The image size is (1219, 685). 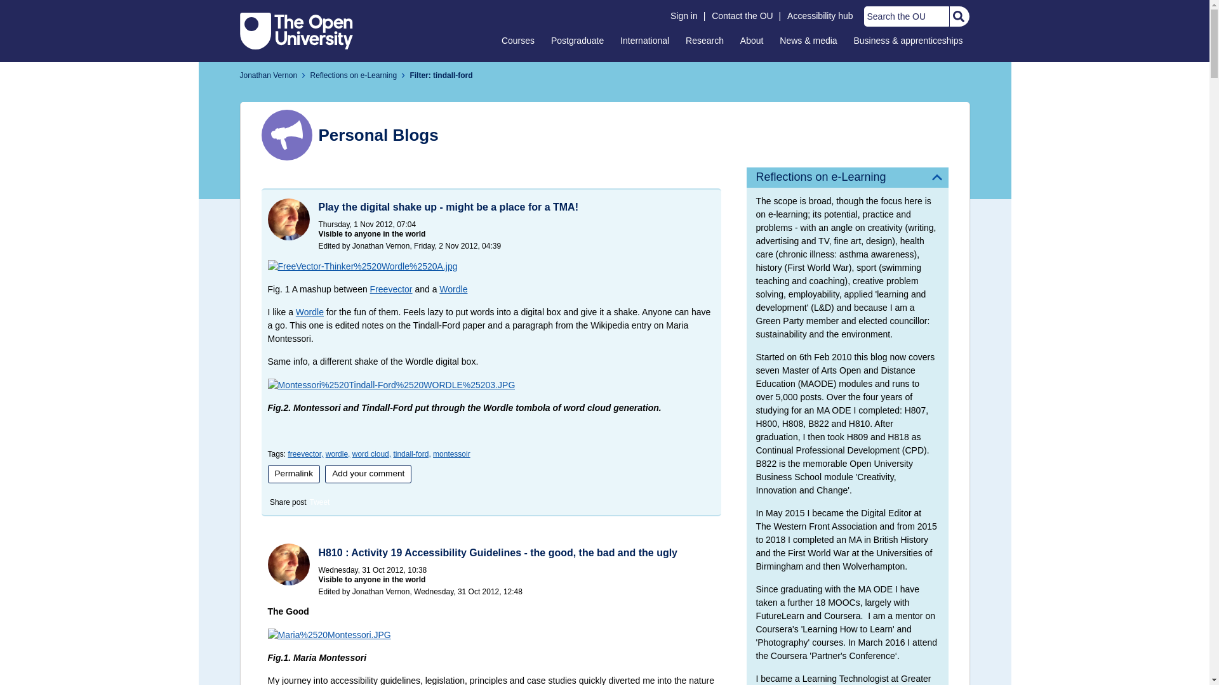 I want to click on Courses, so click(x=518, y=40).